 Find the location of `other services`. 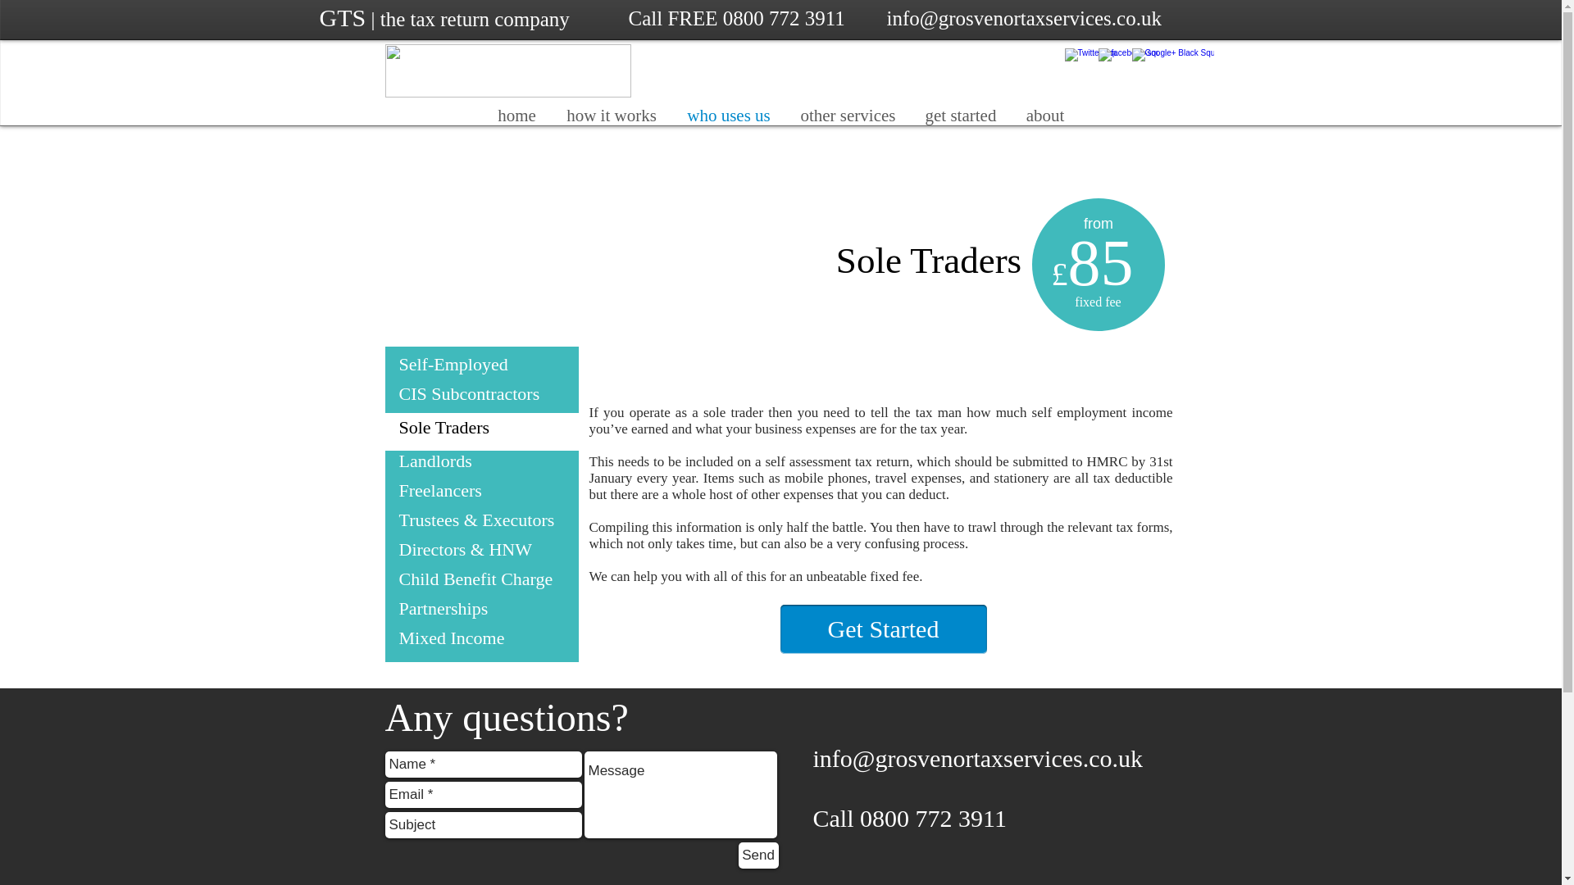

other services is located at coordinates (848, 116).